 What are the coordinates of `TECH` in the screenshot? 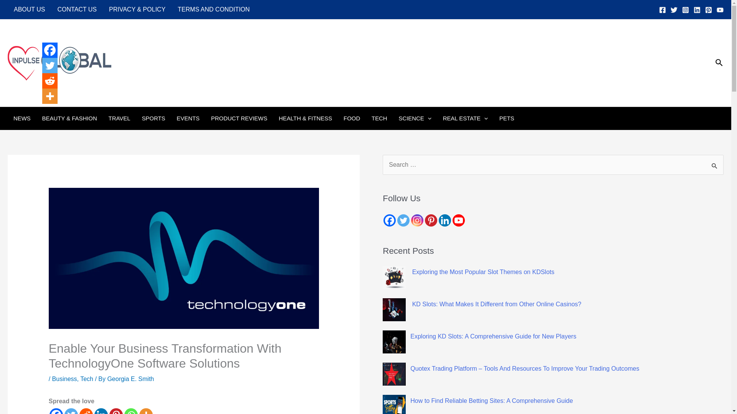 It's located at (379, 118).